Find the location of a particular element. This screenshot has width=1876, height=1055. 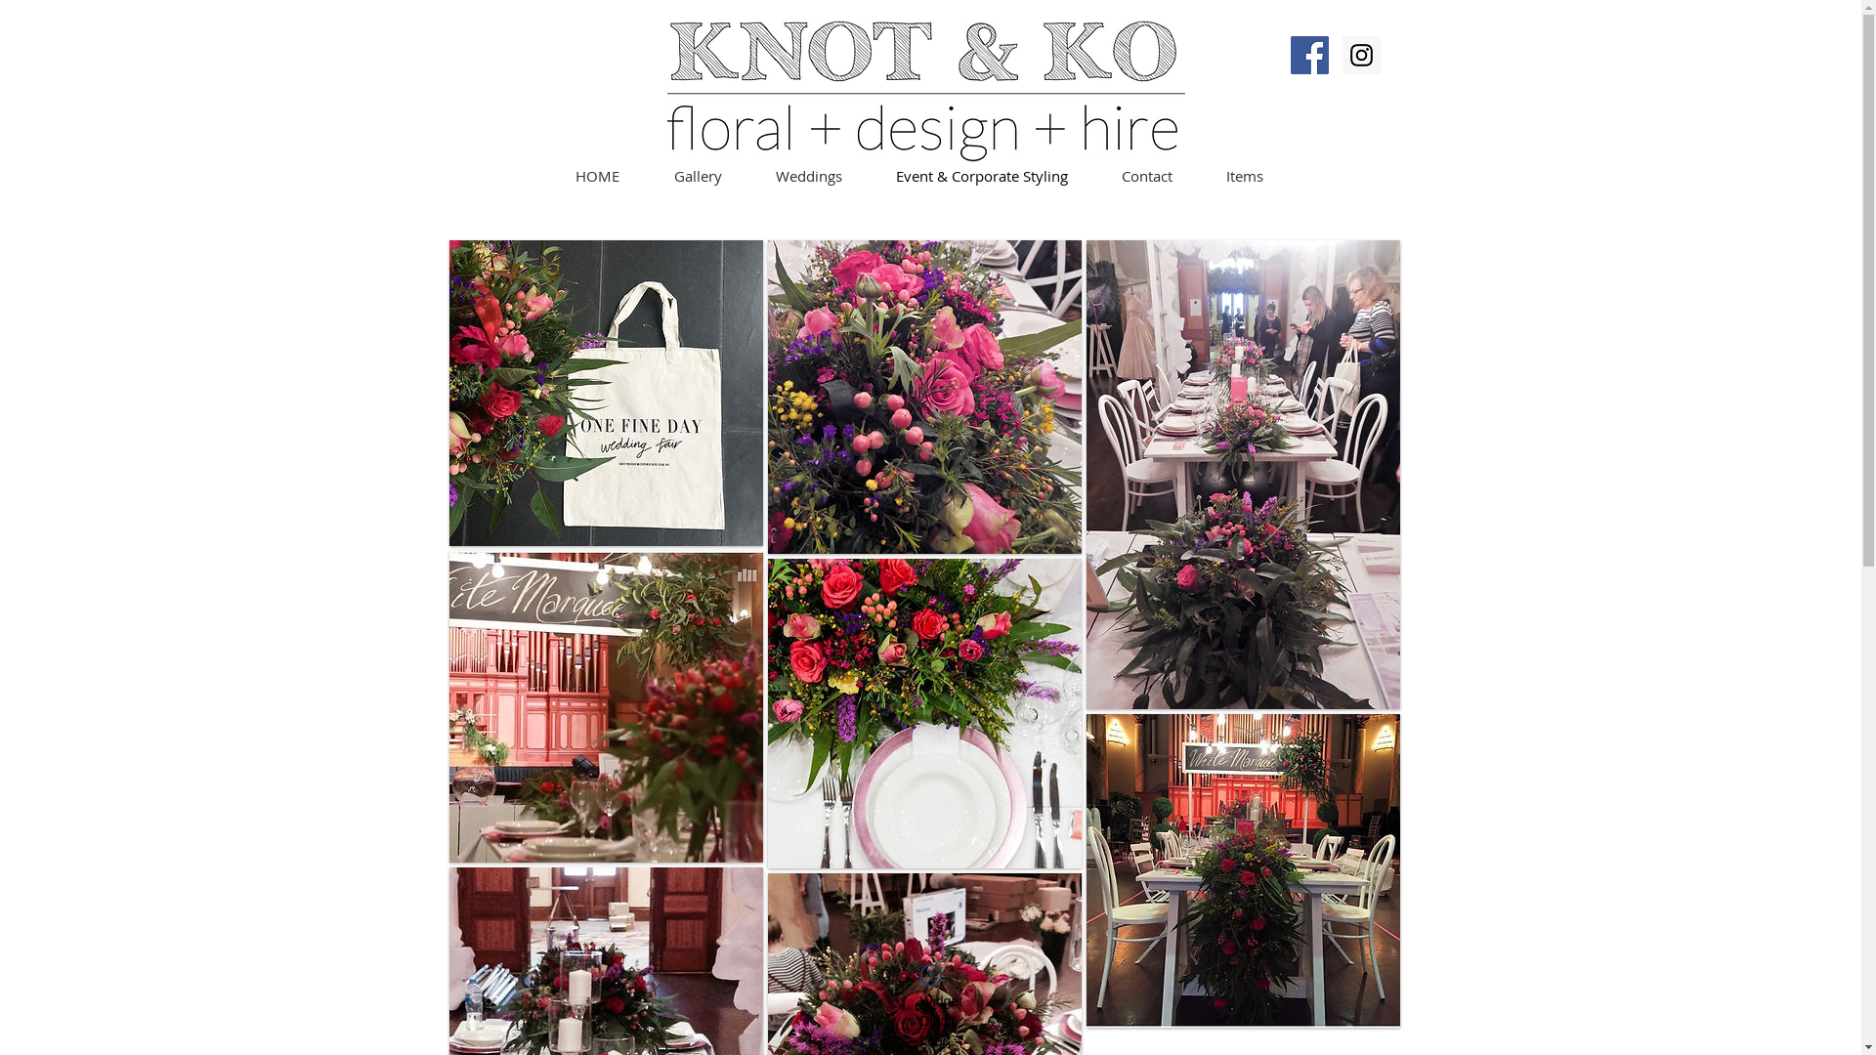

Gallery is located at coordinates (698, 176).